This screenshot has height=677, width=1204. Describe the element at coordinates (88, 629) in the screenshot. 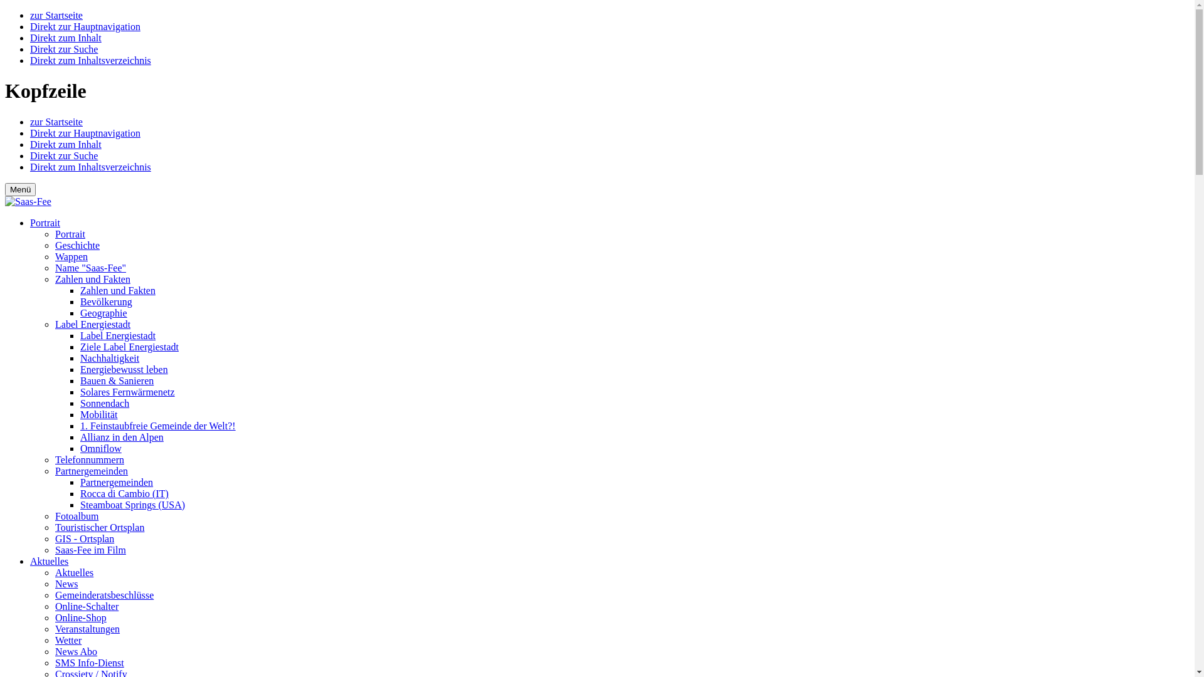

I see `Veranstaltungen` at that location.